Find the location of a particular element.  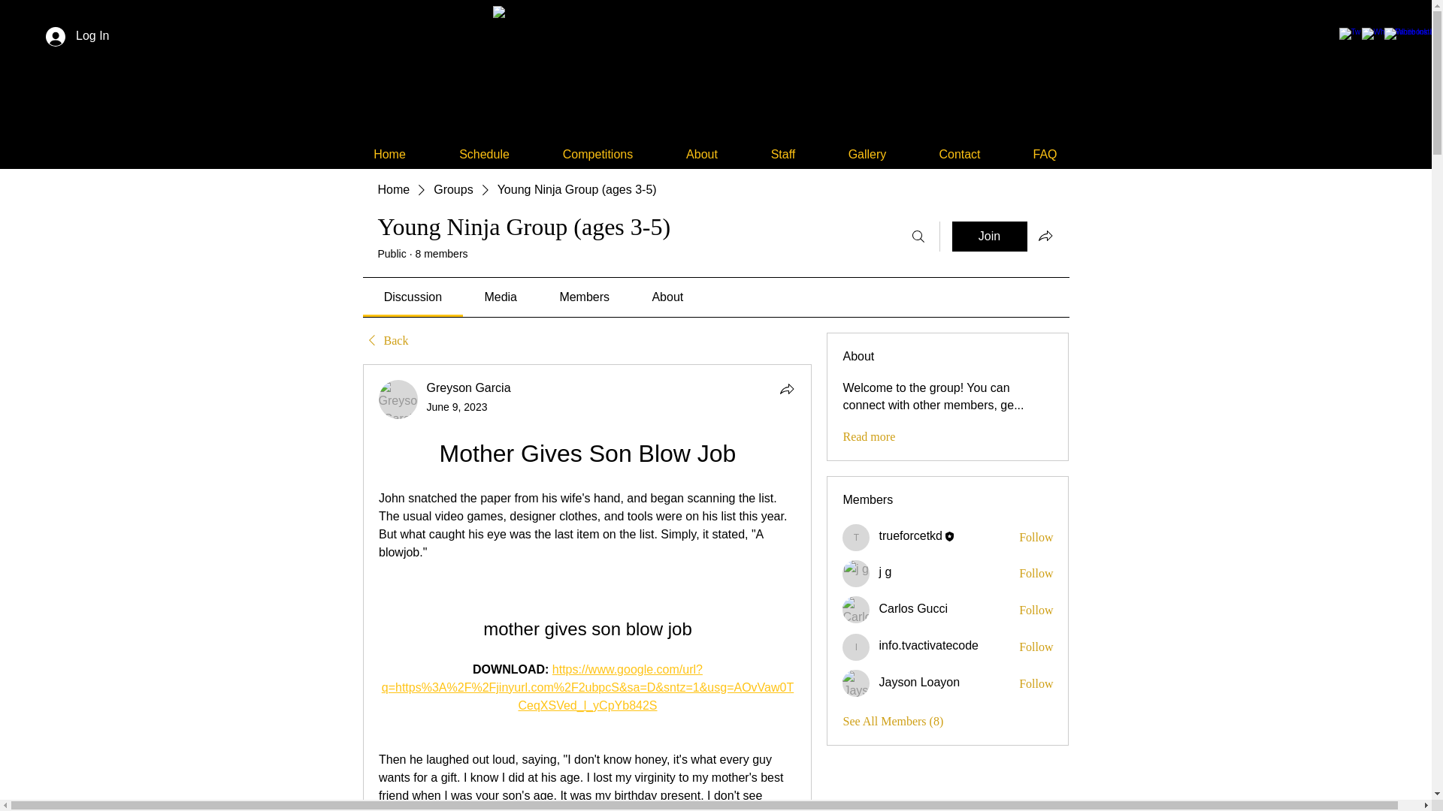

j g is located at coordinates (856, 574).